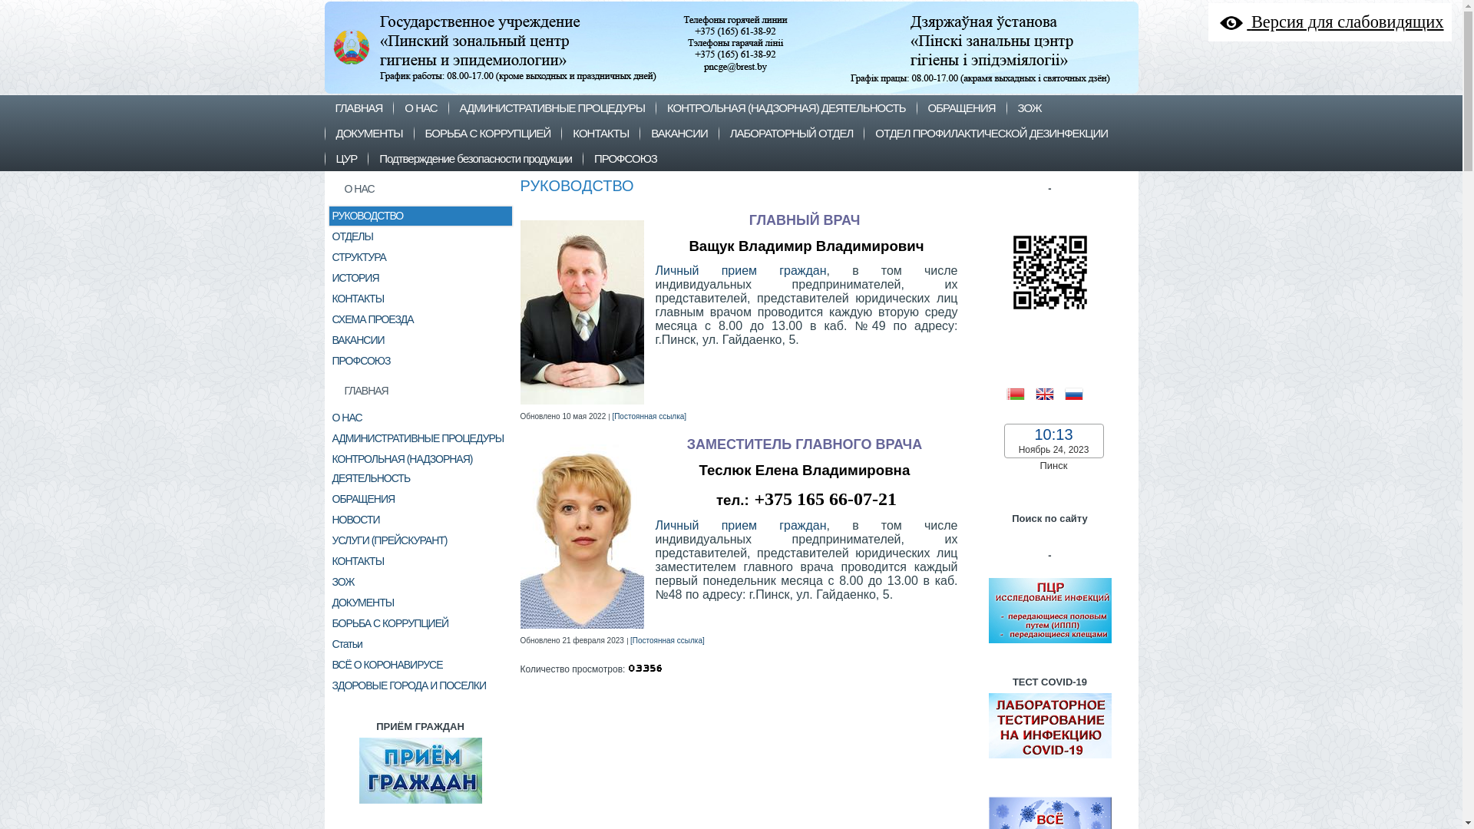  I want to click on Belarusian, so click(1020, 393).